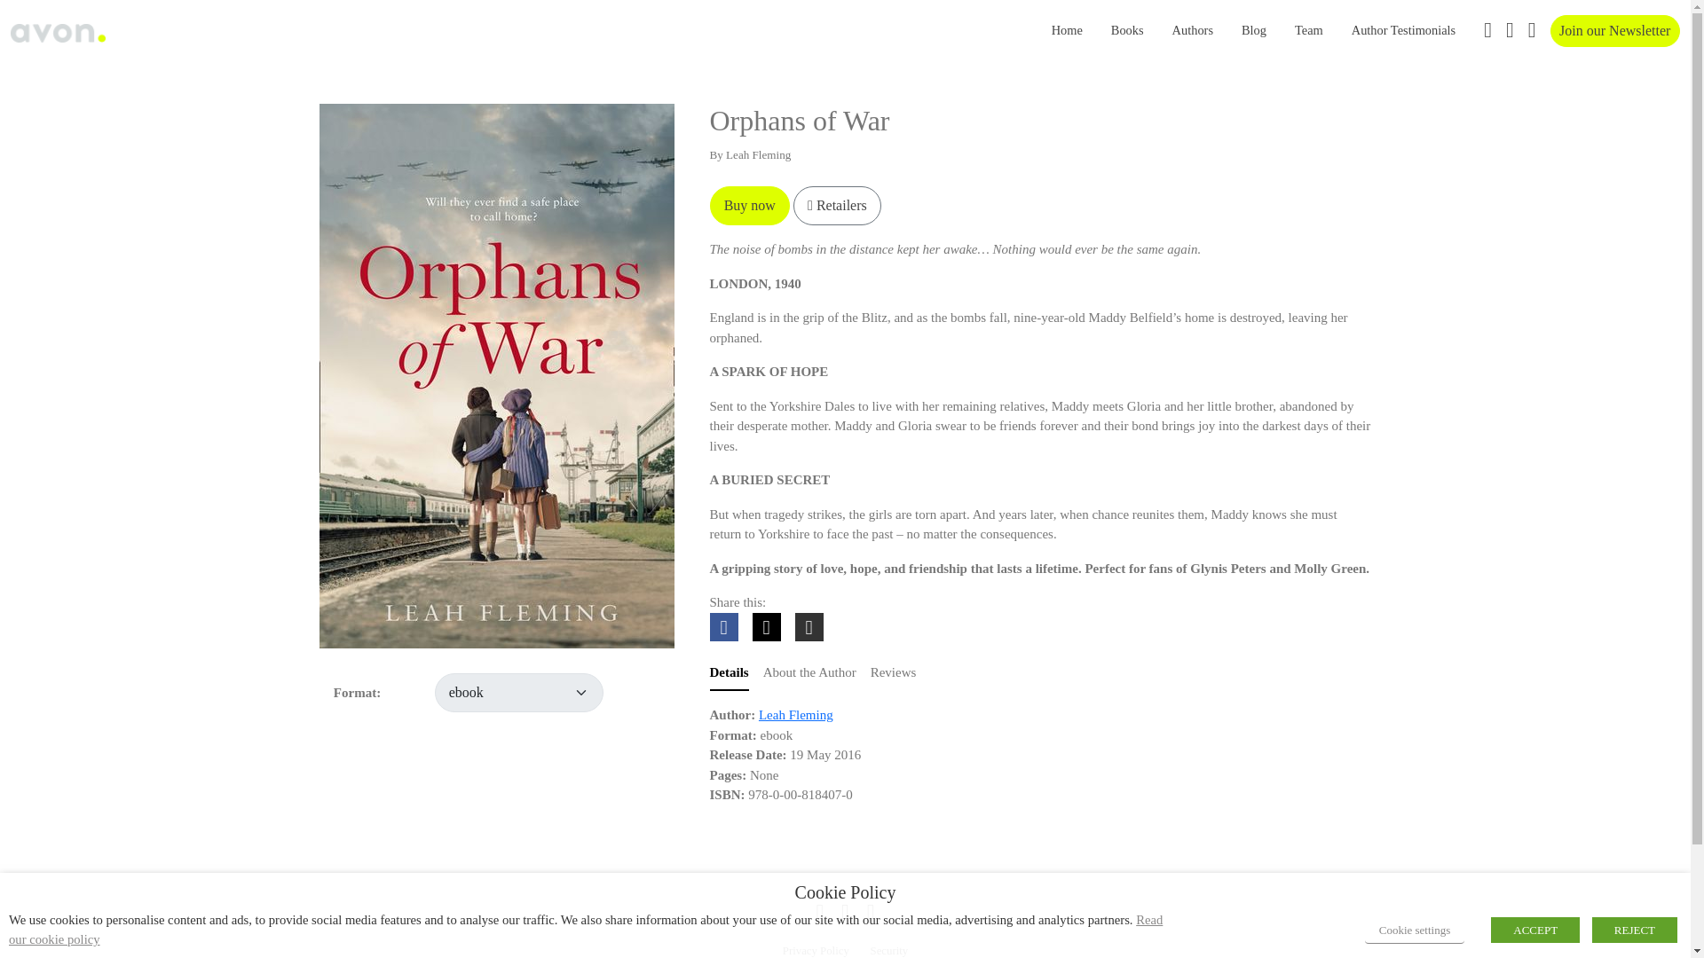 This screenshot has height=958, width=1704. What do you see at coordinates (1614, 30) in the screenshot?
I see `Join our Newsletter` at bounding box center [1614, 30].